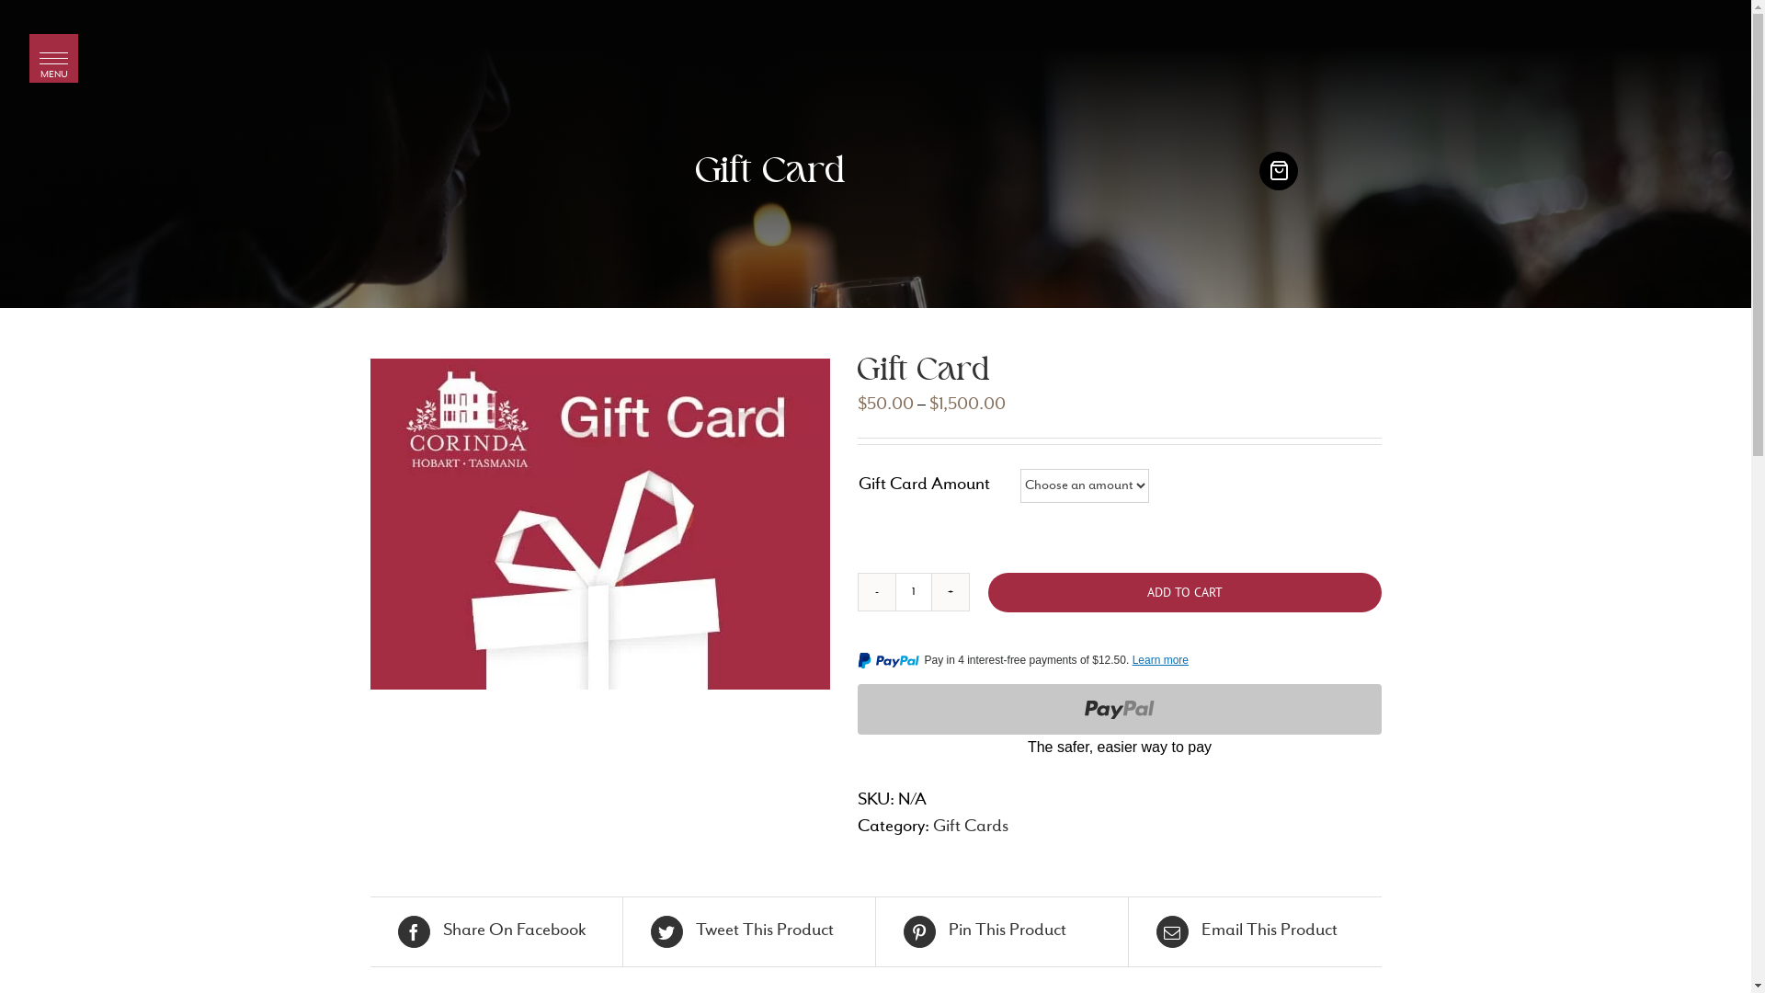 The height and width of the screenshot is (993, 1765). I want to click on Gift Cards, so click(969, 827).